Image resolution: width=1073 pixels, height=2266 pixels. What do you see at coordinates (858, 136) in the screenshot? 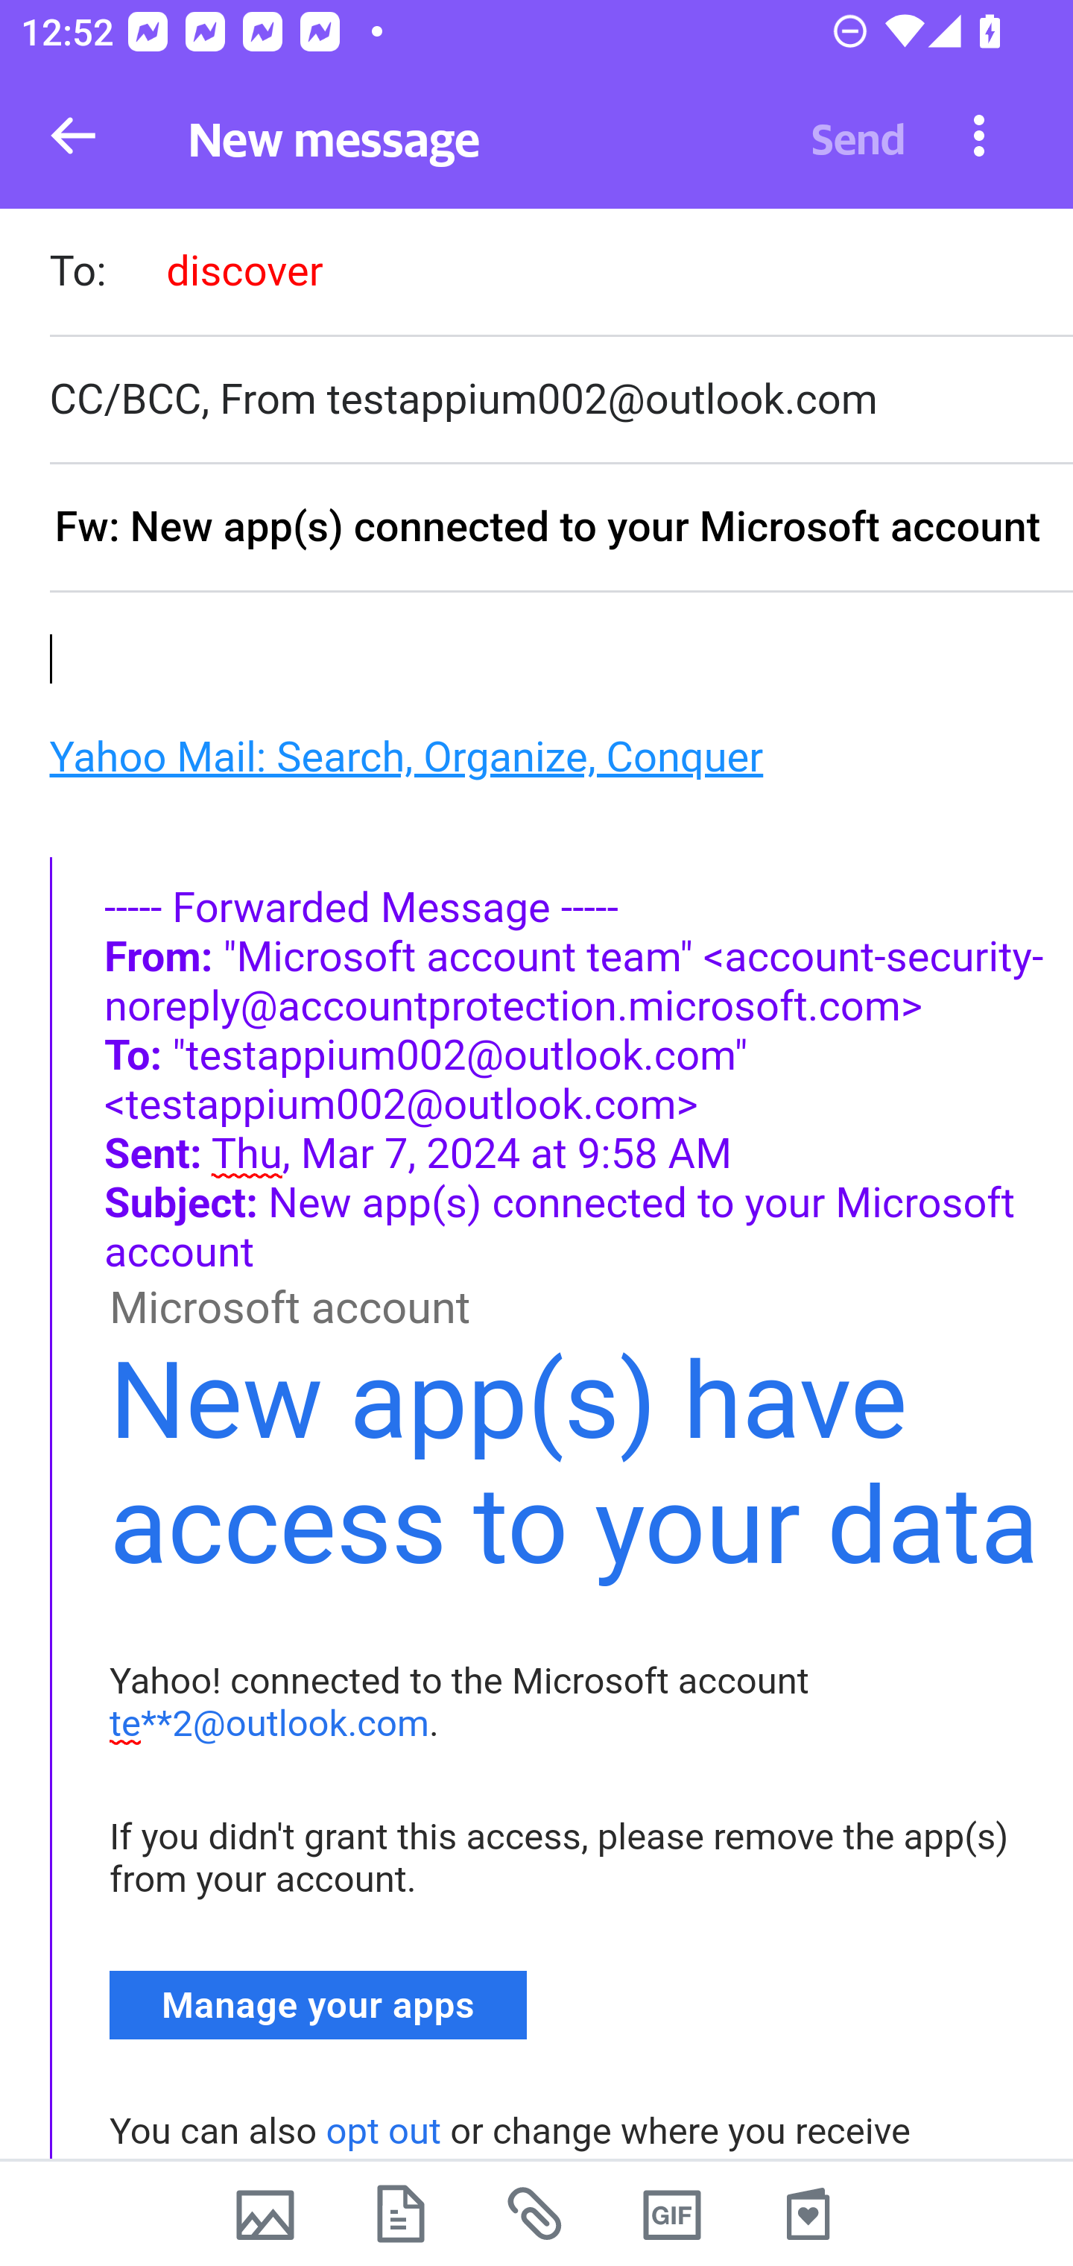
I see `Send` at bounding box center [858, 136].